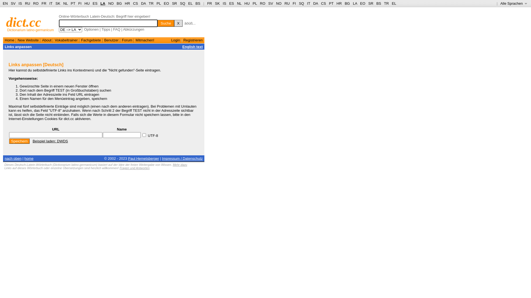  What do you see at coordinates (5, 3) in the screenshot?
I see `EN` at bounding box center [5, 3].